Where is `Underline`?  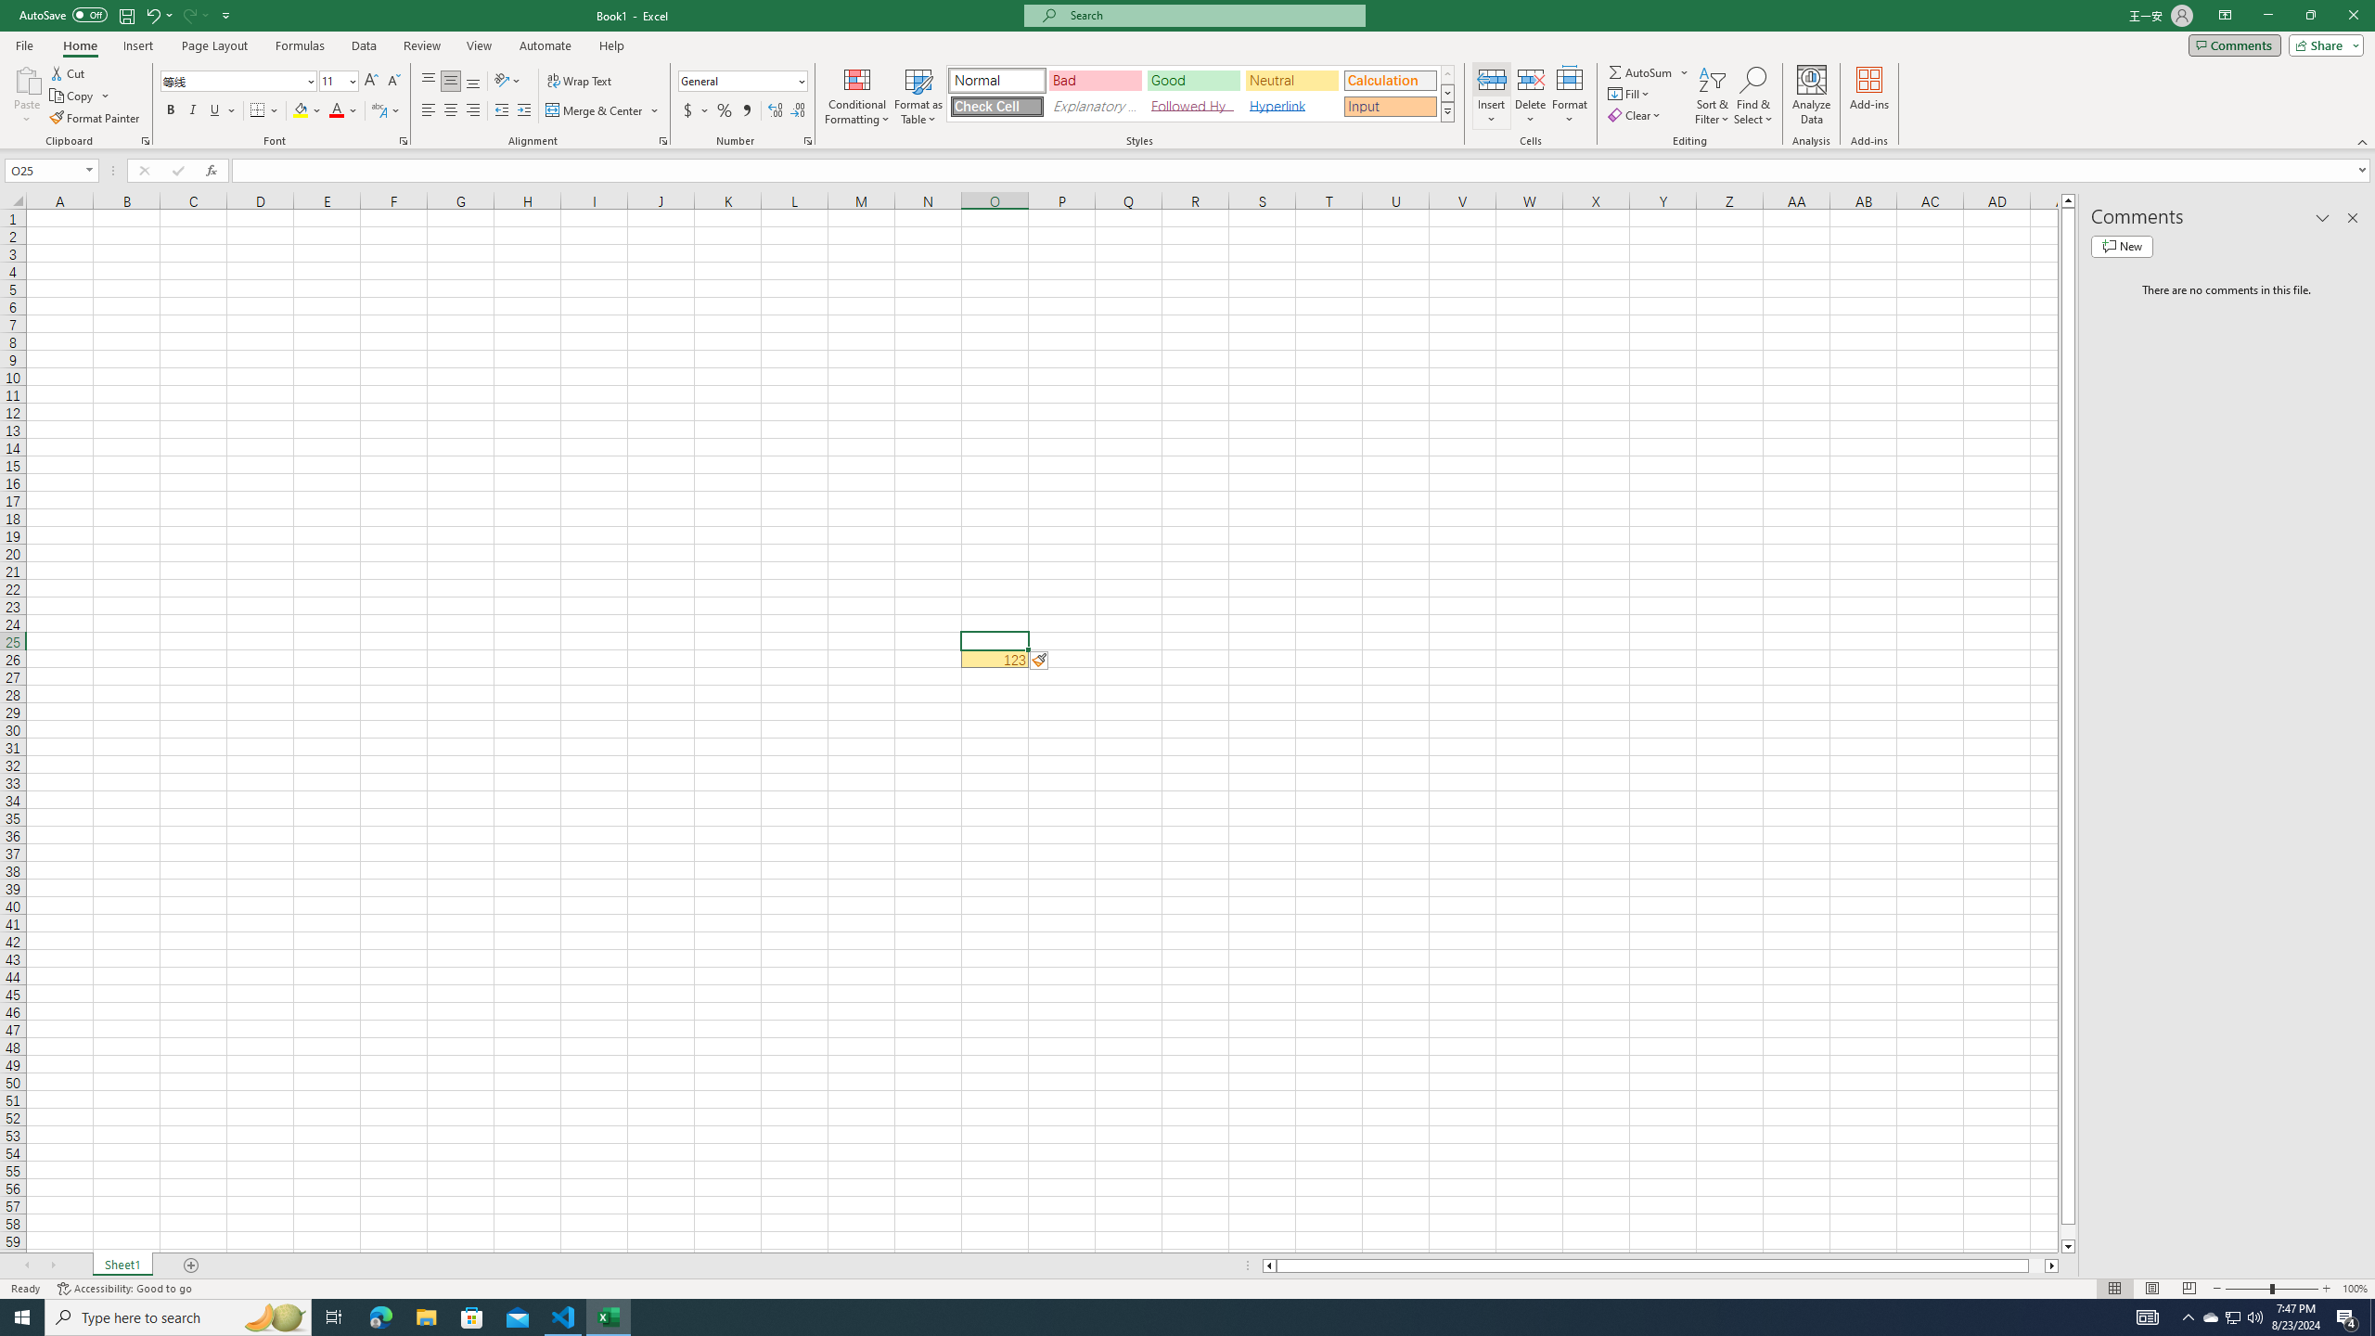 Underline is located at coordinates (215, 111).